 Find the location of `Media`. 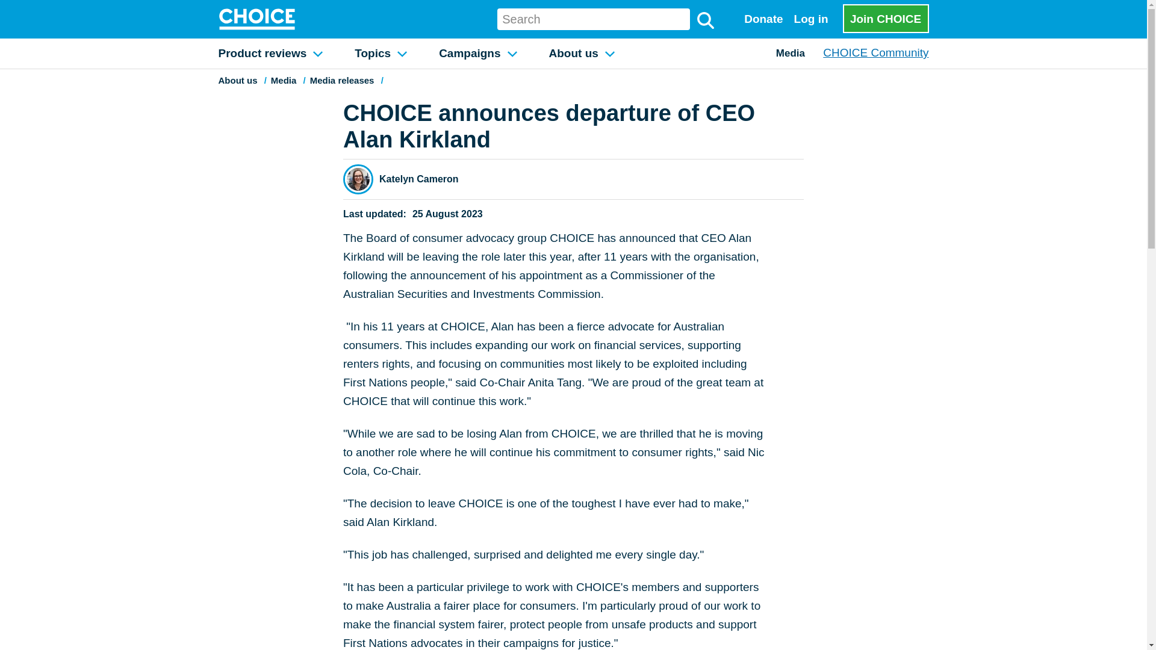

Media is located at coordinates (284, 80).